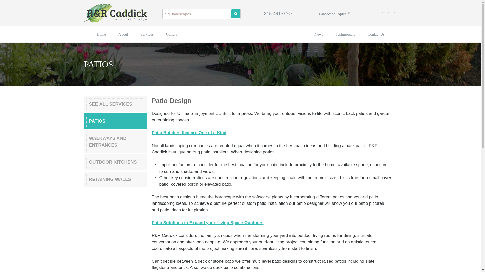 The image size is (485, 272). I want to click on Contact Us, so click(376, 34).